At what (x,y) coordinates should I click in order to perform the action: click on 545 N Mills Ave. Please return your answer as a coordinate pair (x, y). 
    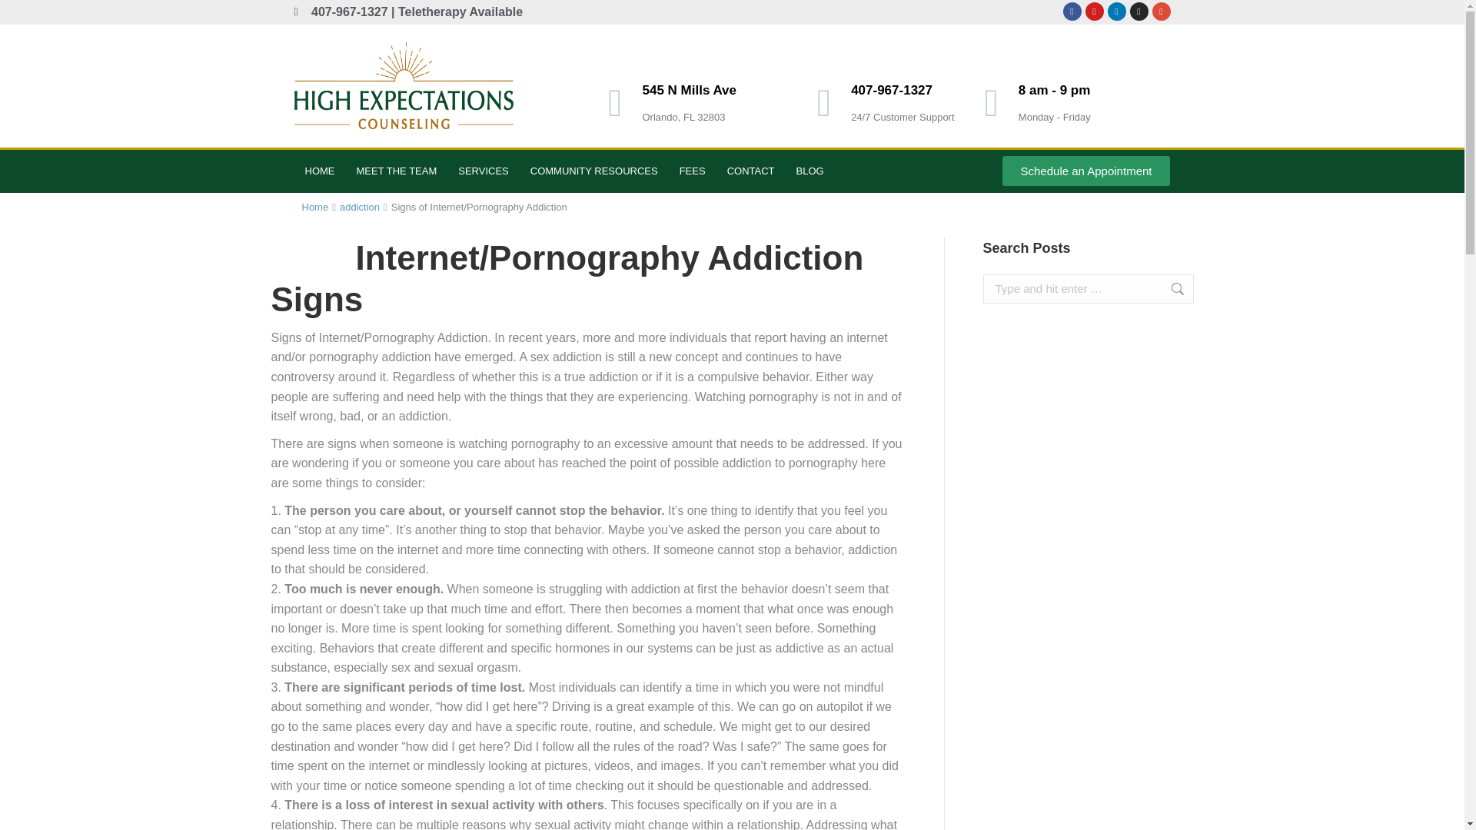
    Looking at the image, I should click on (689, 91).